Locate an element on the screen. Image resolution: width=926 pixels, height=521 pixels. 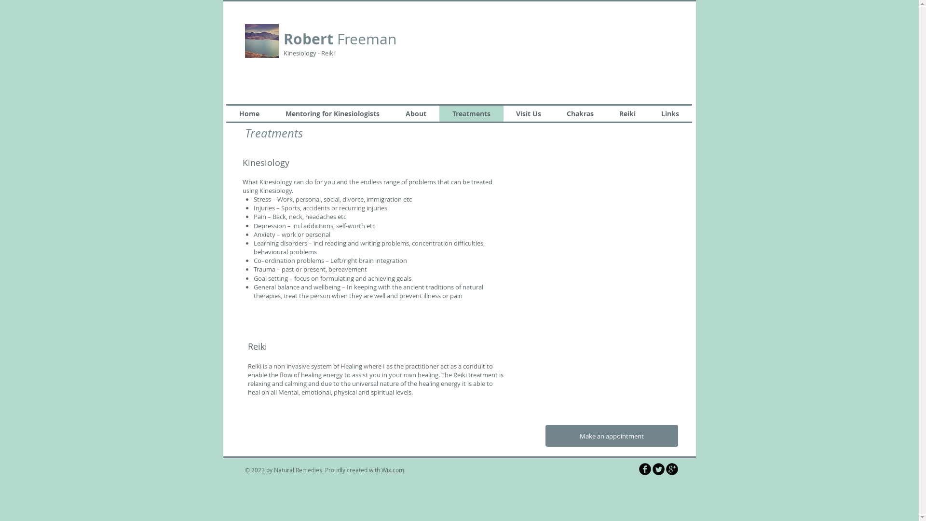
Mentoring for Kinesiologists is located at coordinates (332, 114).